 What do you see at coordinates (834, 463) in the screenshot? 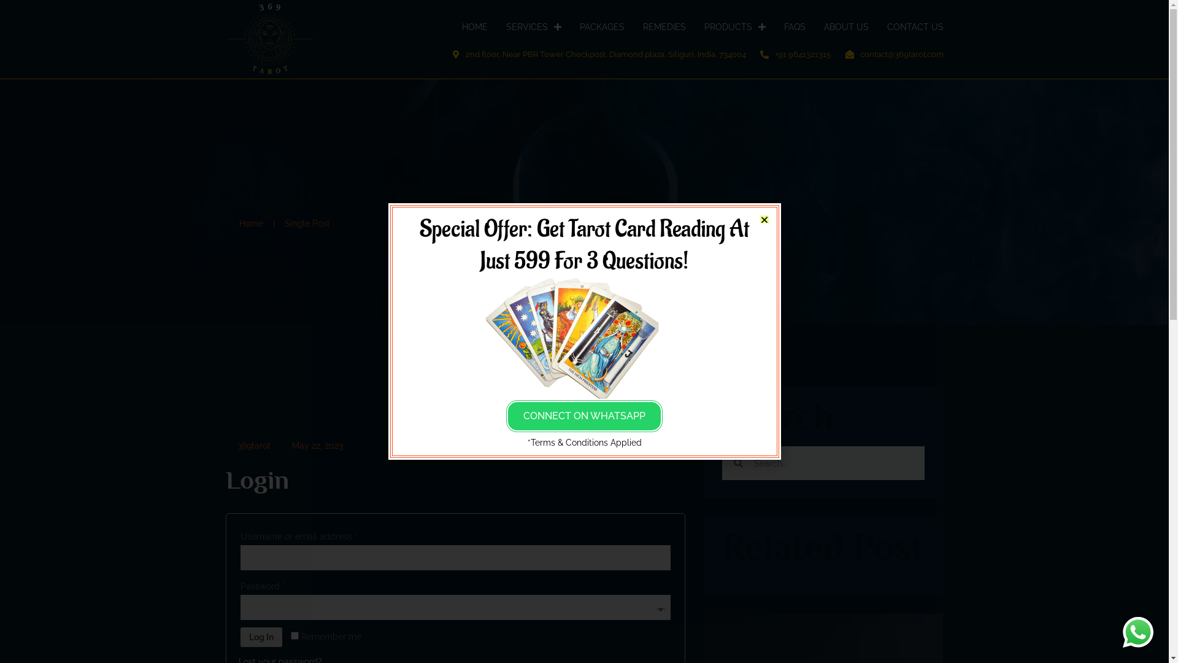
I see `Search` at bounding box center [834, 463].